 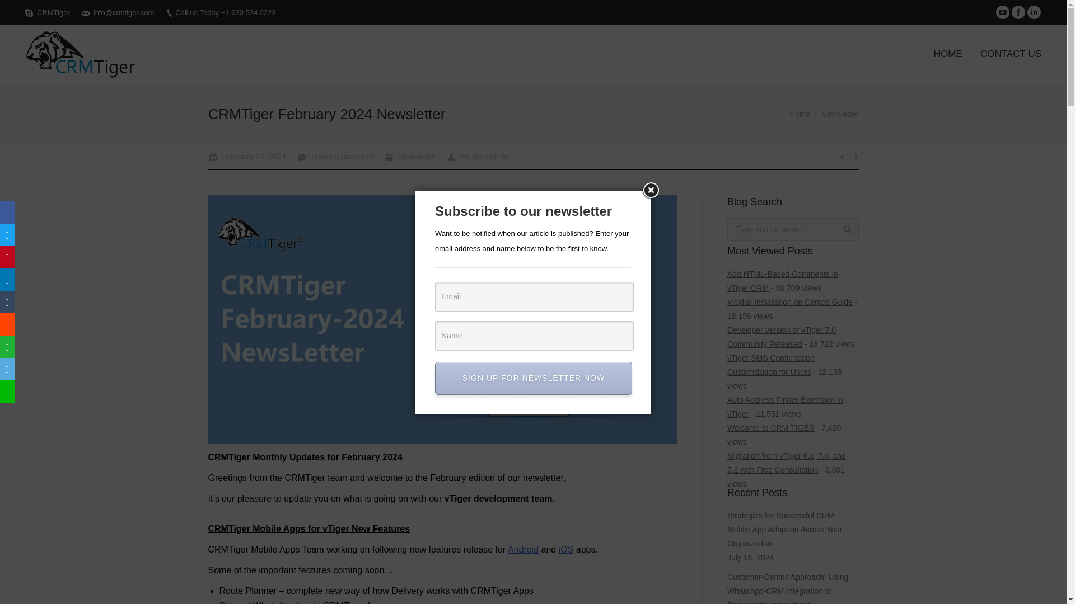 I want to click on Leave a comment, so click(x=335, y=157).